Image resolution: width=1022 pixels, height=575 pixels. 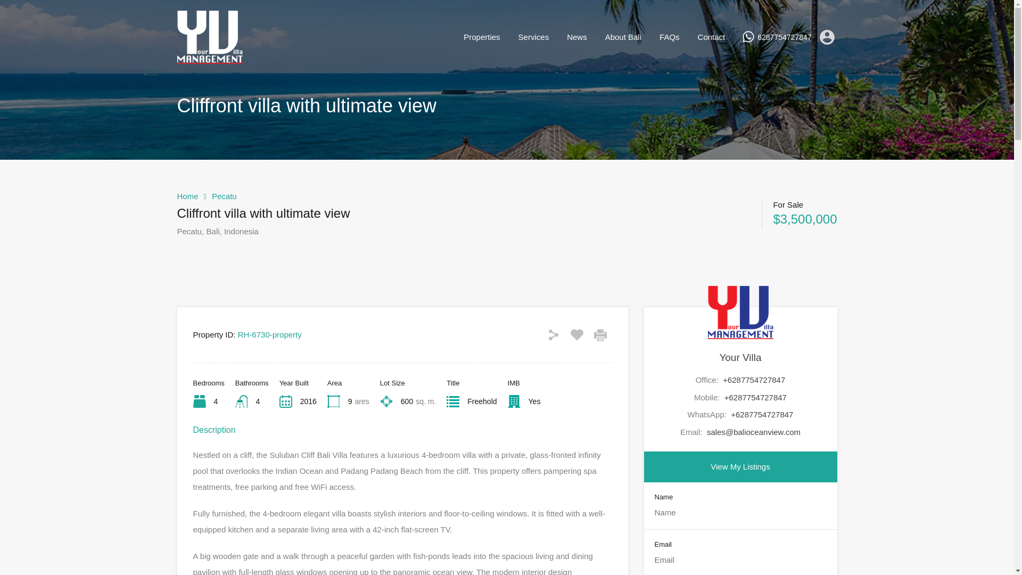 What do you see at coordinates (577, 37) in the screenshot?
I see `News` at bounding box center [577, 37].